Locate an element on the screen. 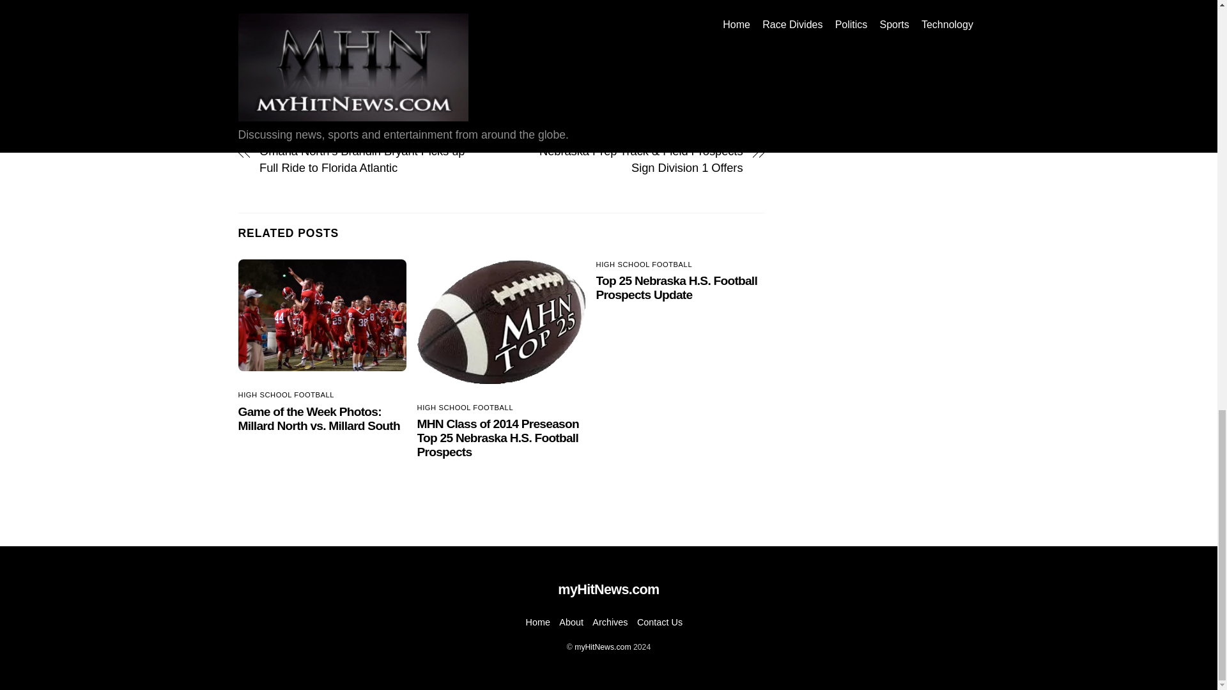  Game of the Week Photos: Millard North vs. Millard South is located at coordinates (318, 418).